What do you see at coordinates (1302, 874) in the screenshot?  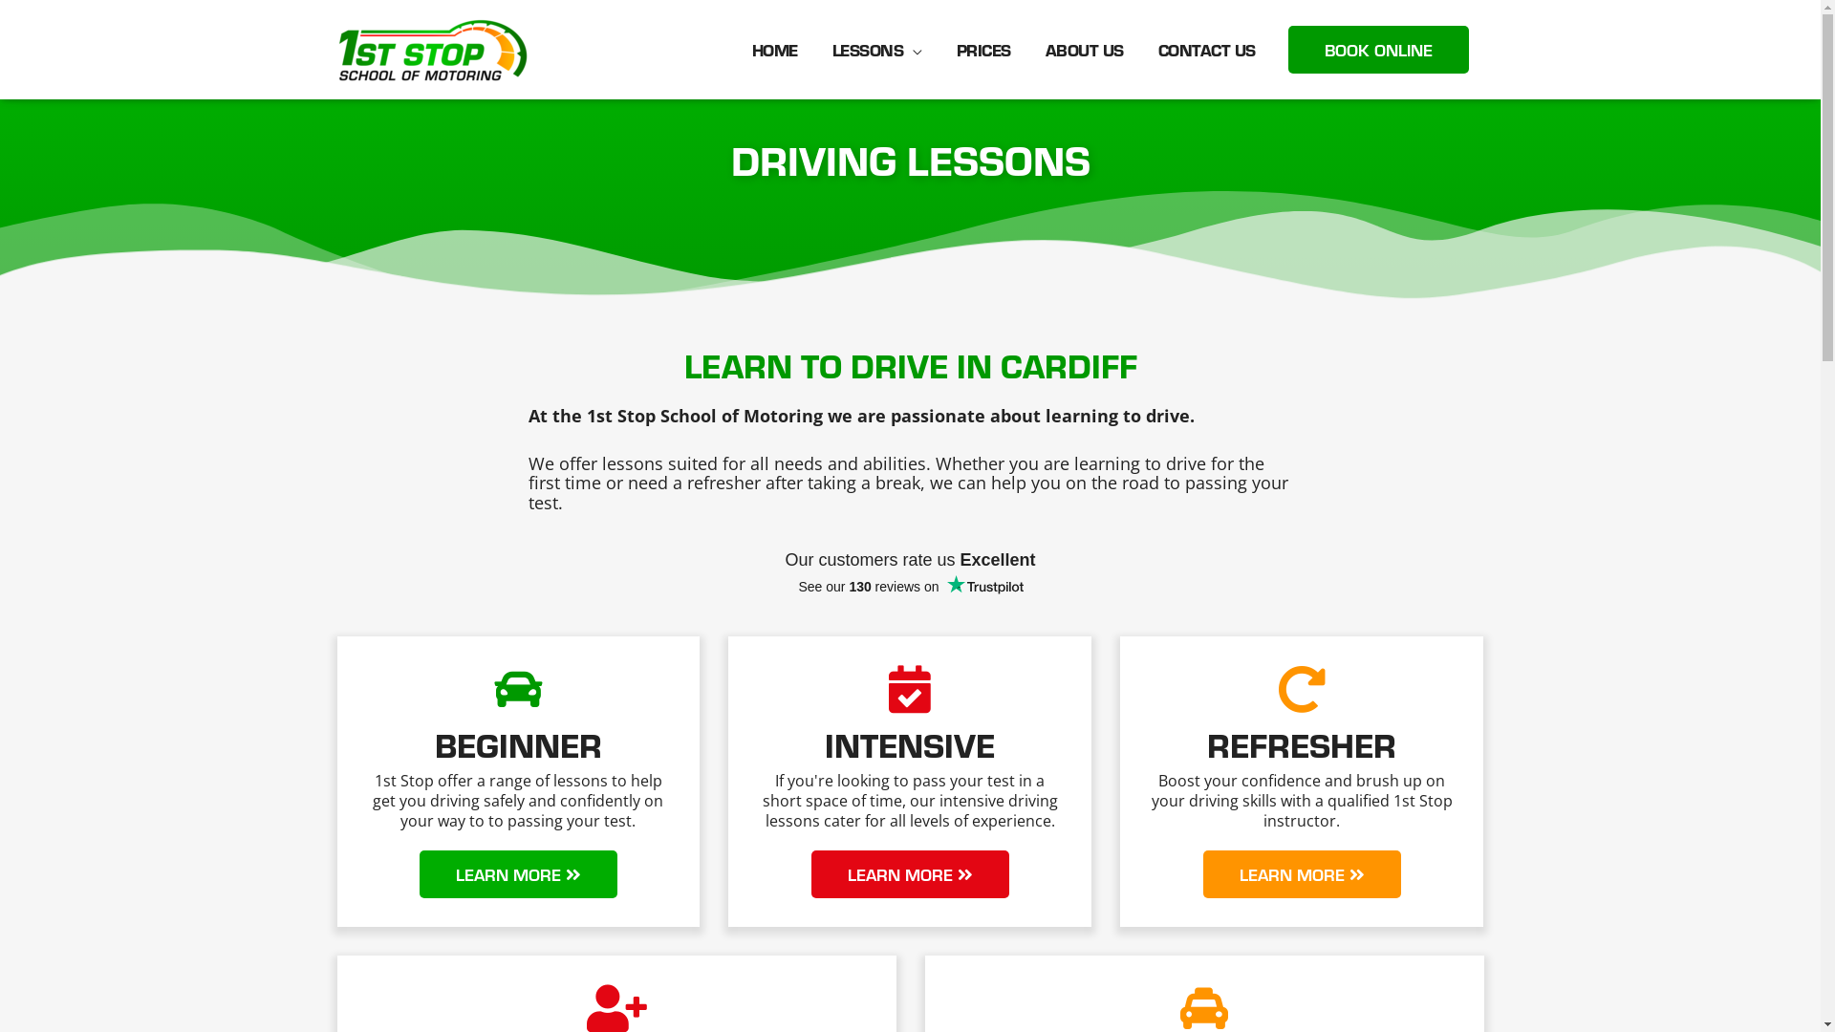 I see `LEARN MORE` at bounding box center [1302, 874].